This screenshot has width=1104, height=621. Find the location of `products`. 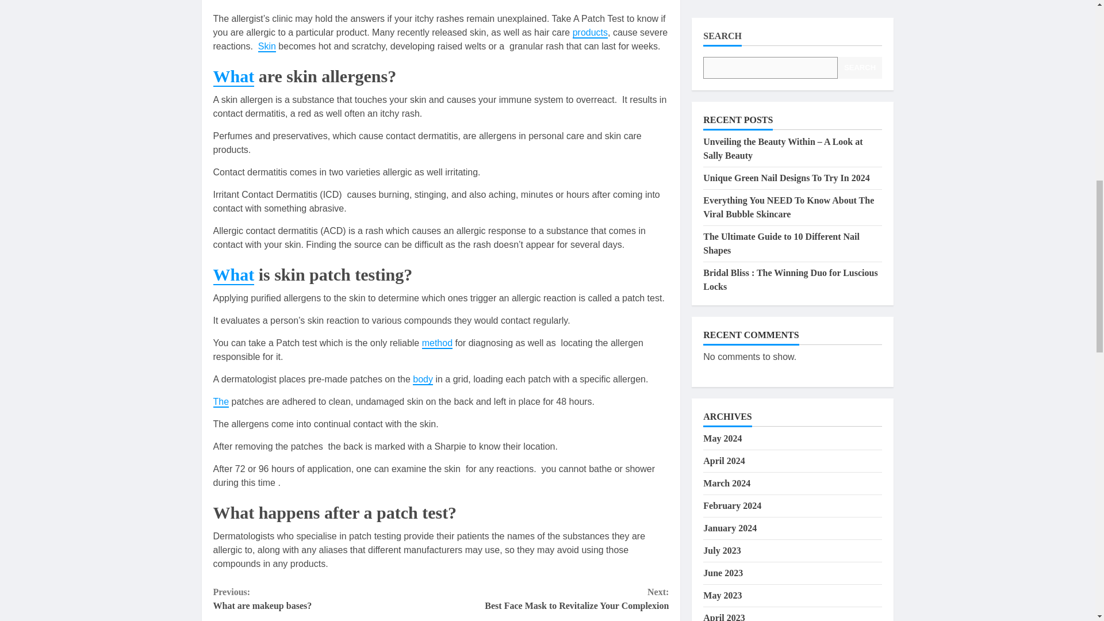

products is located at coordinates (423, 379).